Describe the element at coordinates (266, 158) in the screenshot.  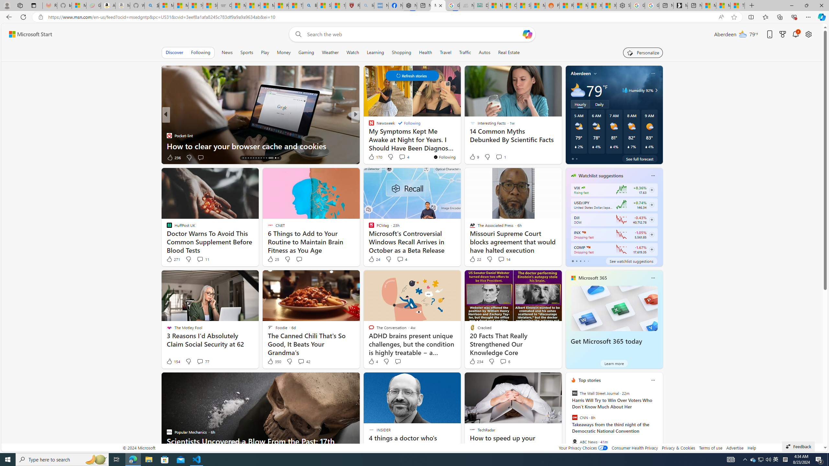
I see `AutomationID: tab-23` at that location.